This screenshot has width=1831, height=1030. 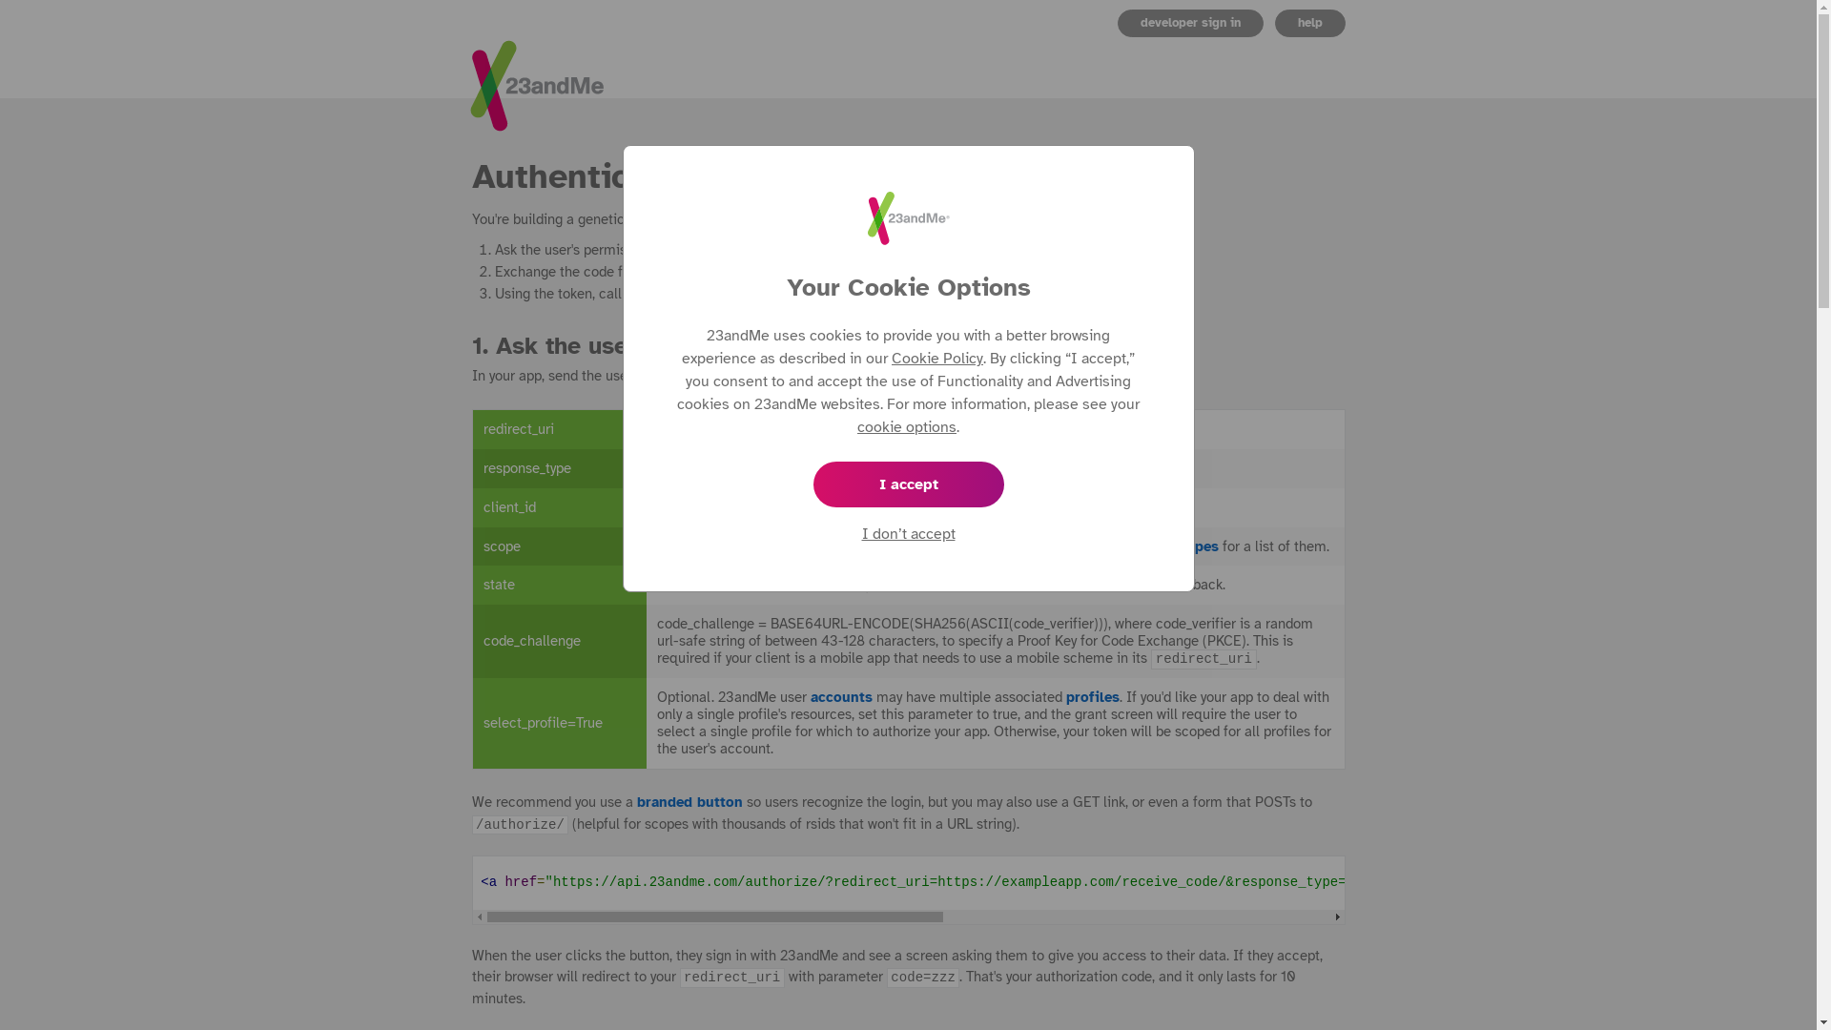 What do you see at coordinates (825, 507) in the screenshot?
I see `your dashboard` at bounding box center [825, 507].